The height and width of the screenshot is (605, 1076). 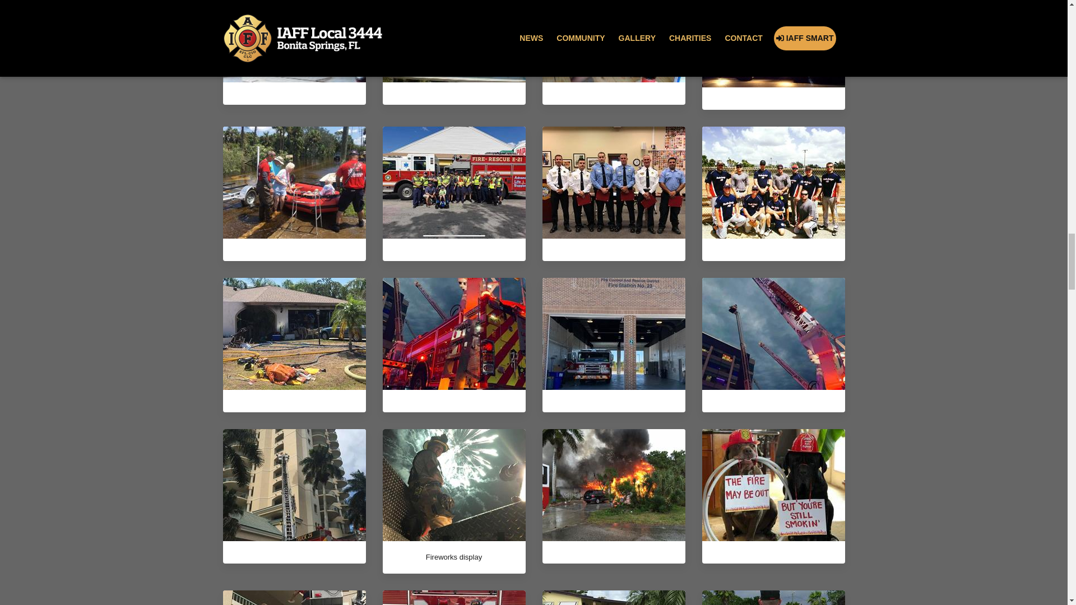 I want to click on Water Rescue, so click(x=294, y=182).